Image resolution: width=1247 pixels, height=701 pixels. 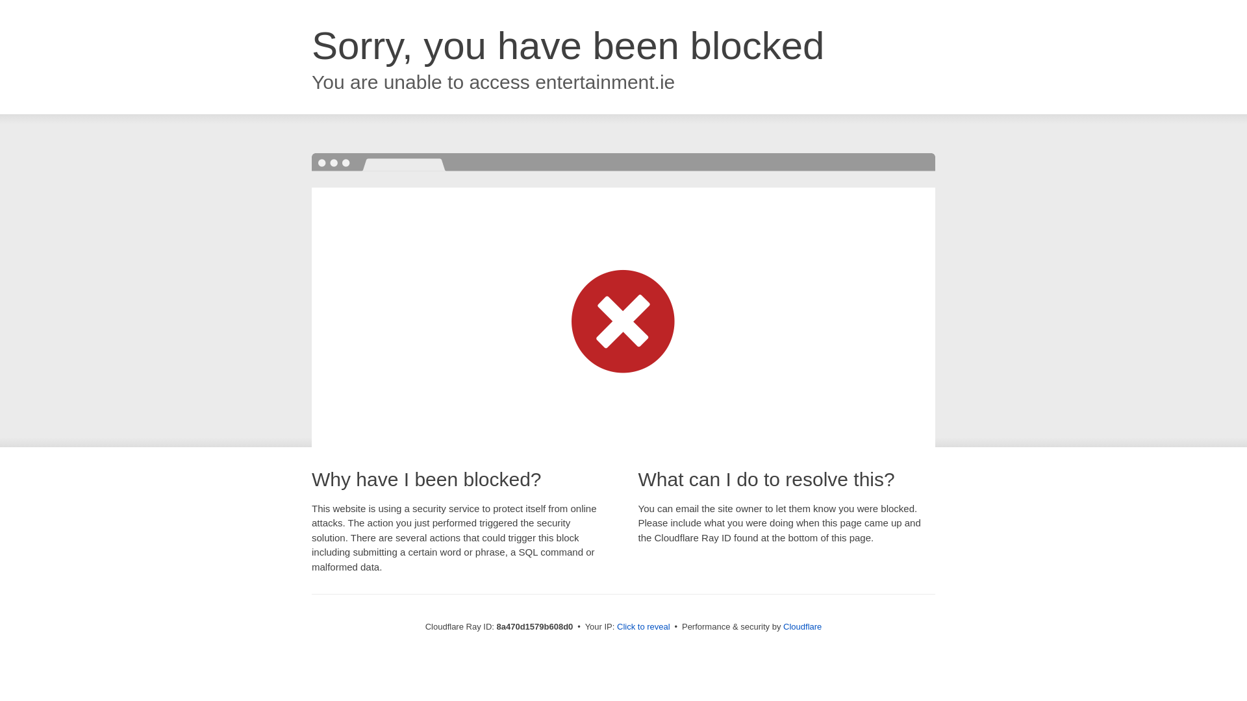 I want to click on Cloudflare, so click(x=802, y=626).